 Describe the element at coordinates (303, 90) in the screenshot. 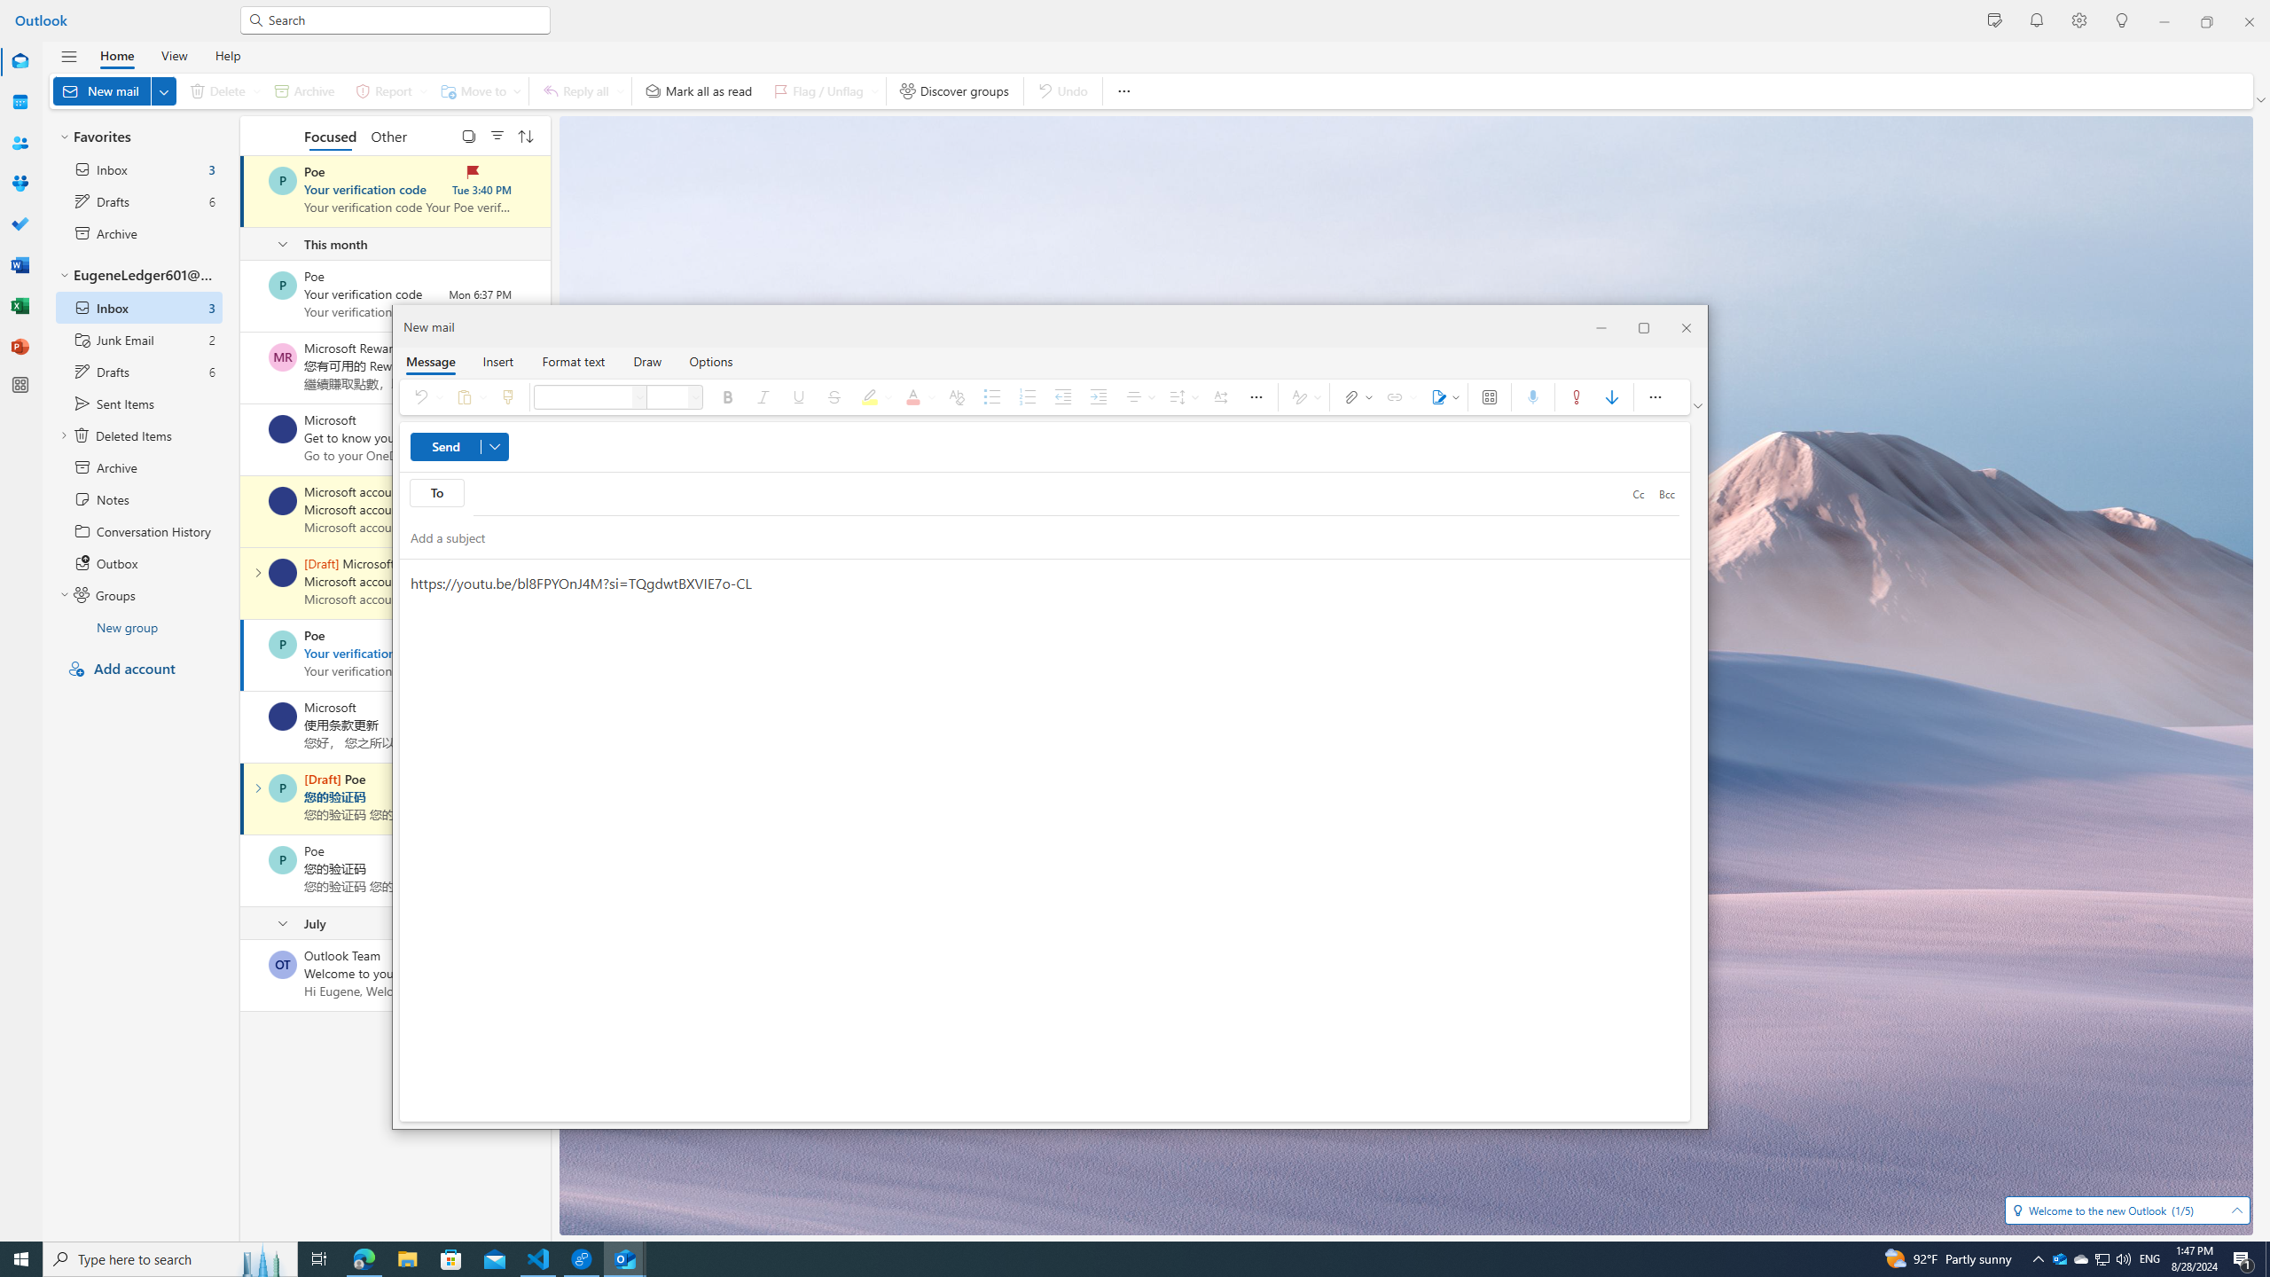

I see `Archive` at that location.